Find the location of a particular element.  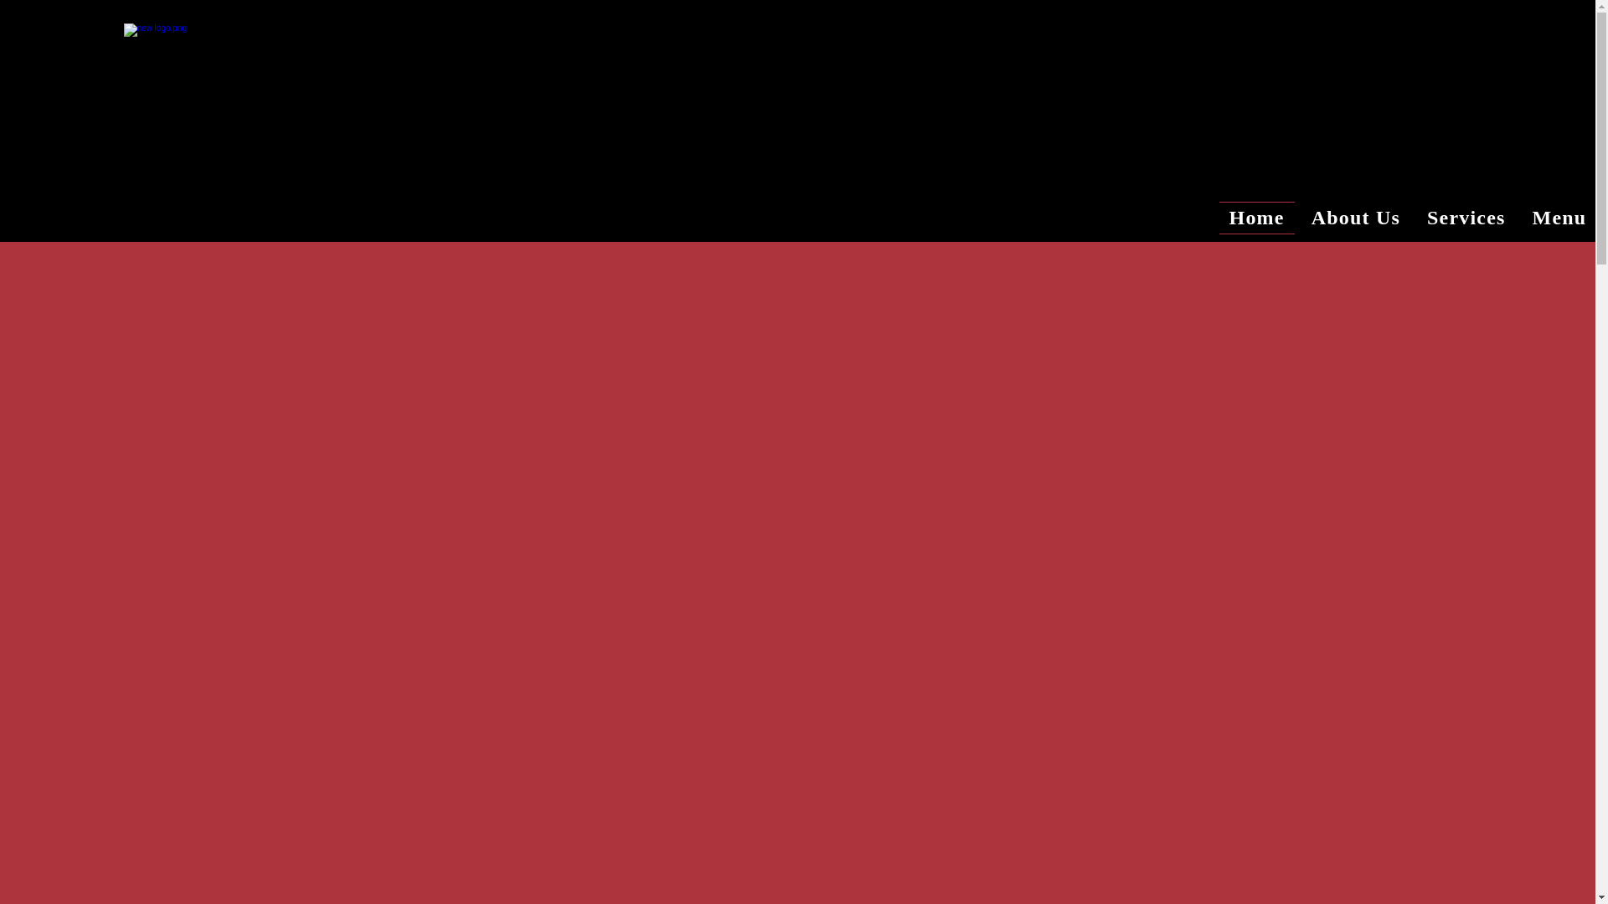

Home is located at coordinates (1256, 218).